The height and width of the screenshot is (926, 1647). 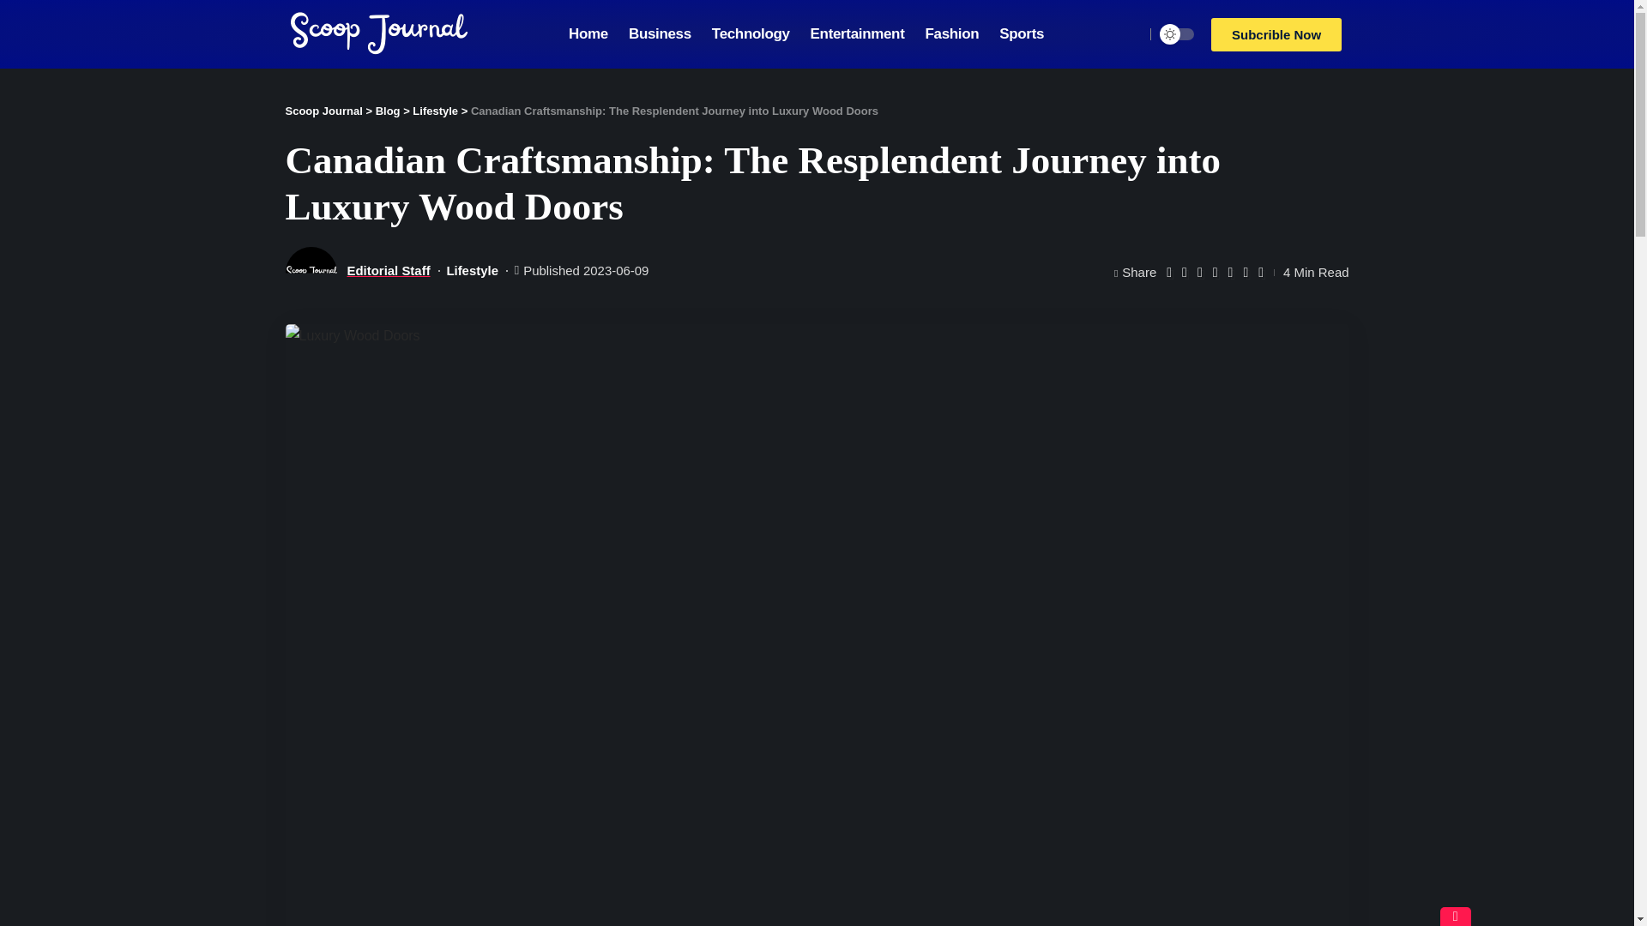 What do you see at coordinates (1276, 34) in the screenshot?
I see `Subcrible Now` at bounding box center [1276, 34].